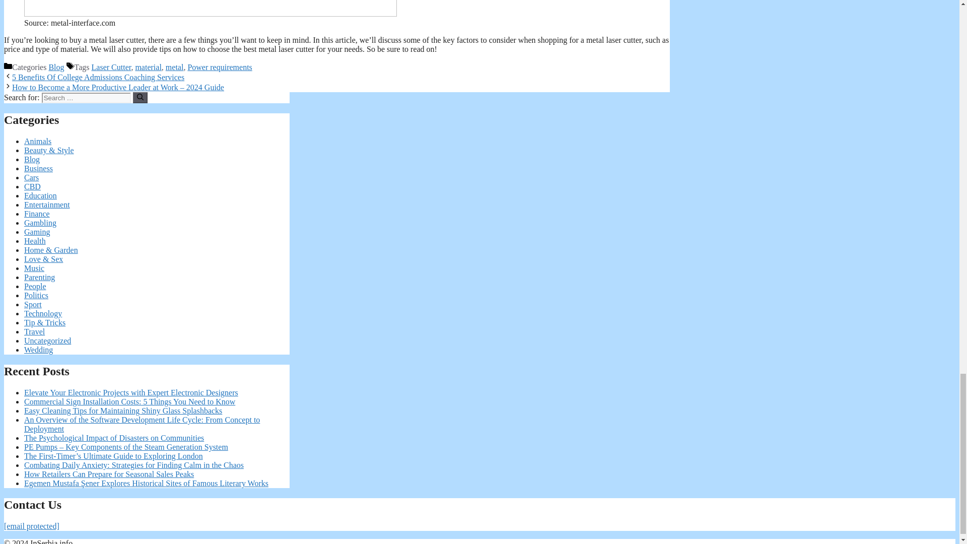  I want to click on Blog, so click(32, 159).